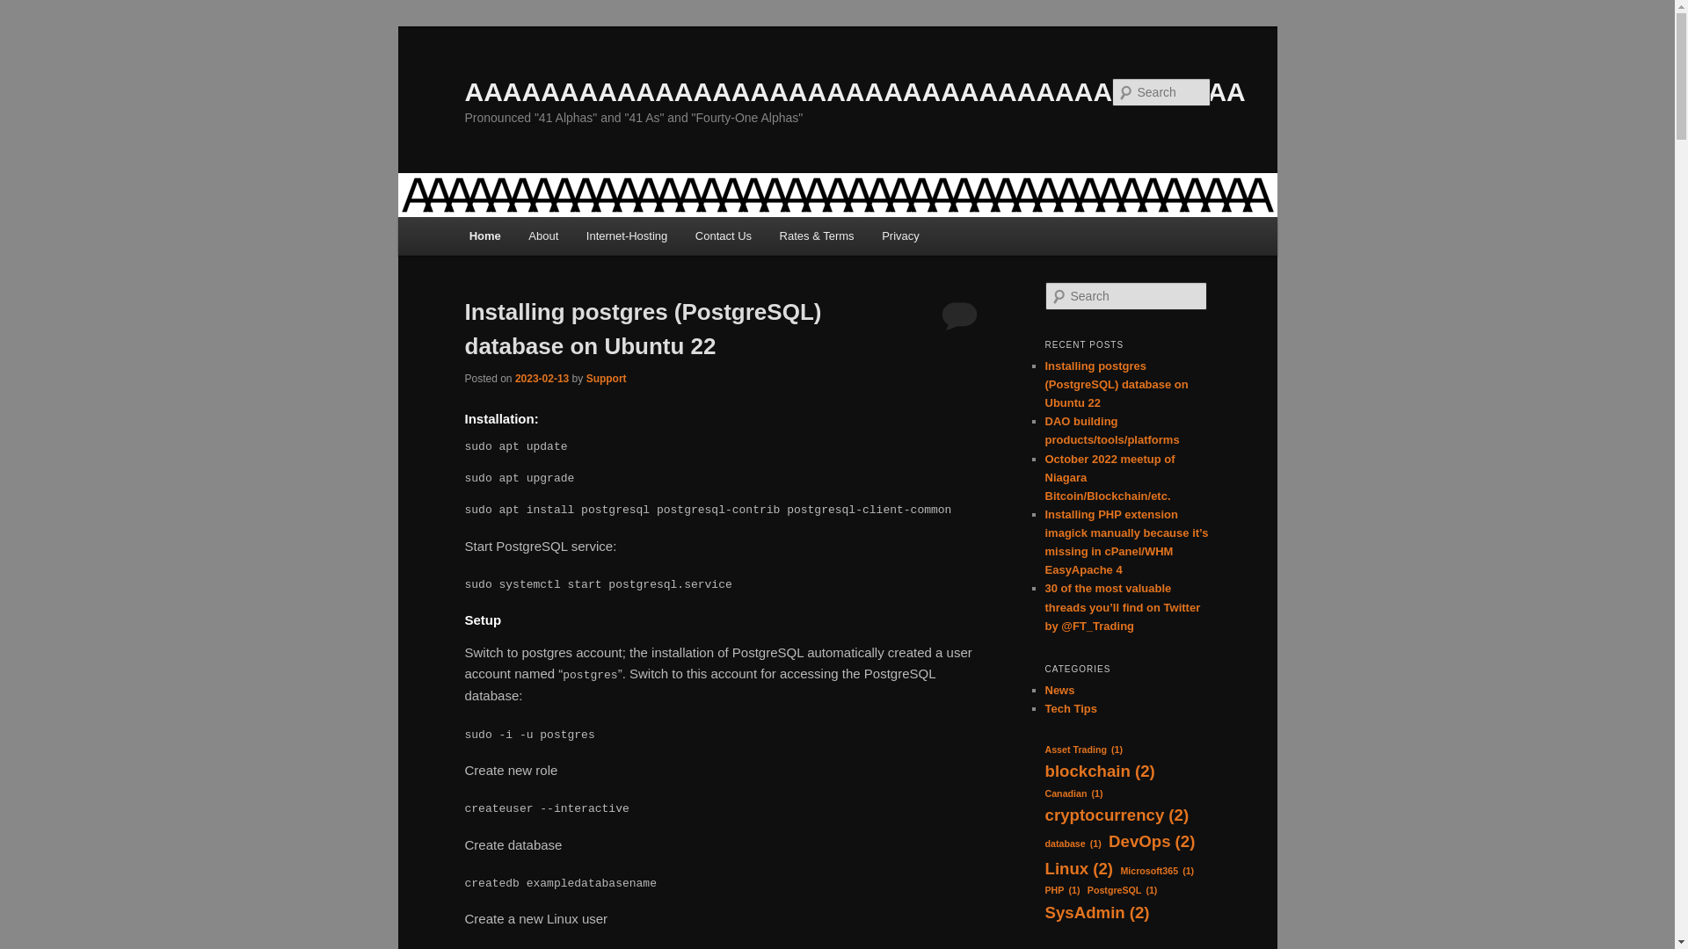 This screenshot has height=949, width=1688. What do you see at coordinates (1059, 691) in the screenshot?
I see `News` at bounding box center [1059, 691].